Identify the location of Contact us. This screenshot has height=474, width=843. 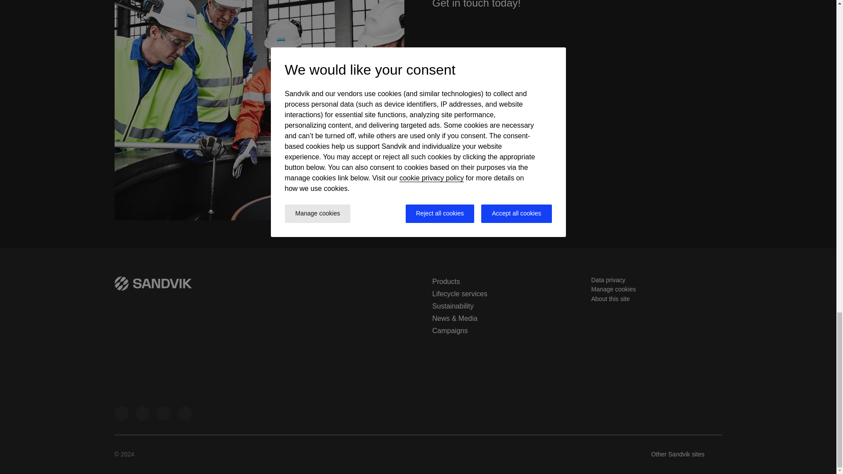
(457, 197).